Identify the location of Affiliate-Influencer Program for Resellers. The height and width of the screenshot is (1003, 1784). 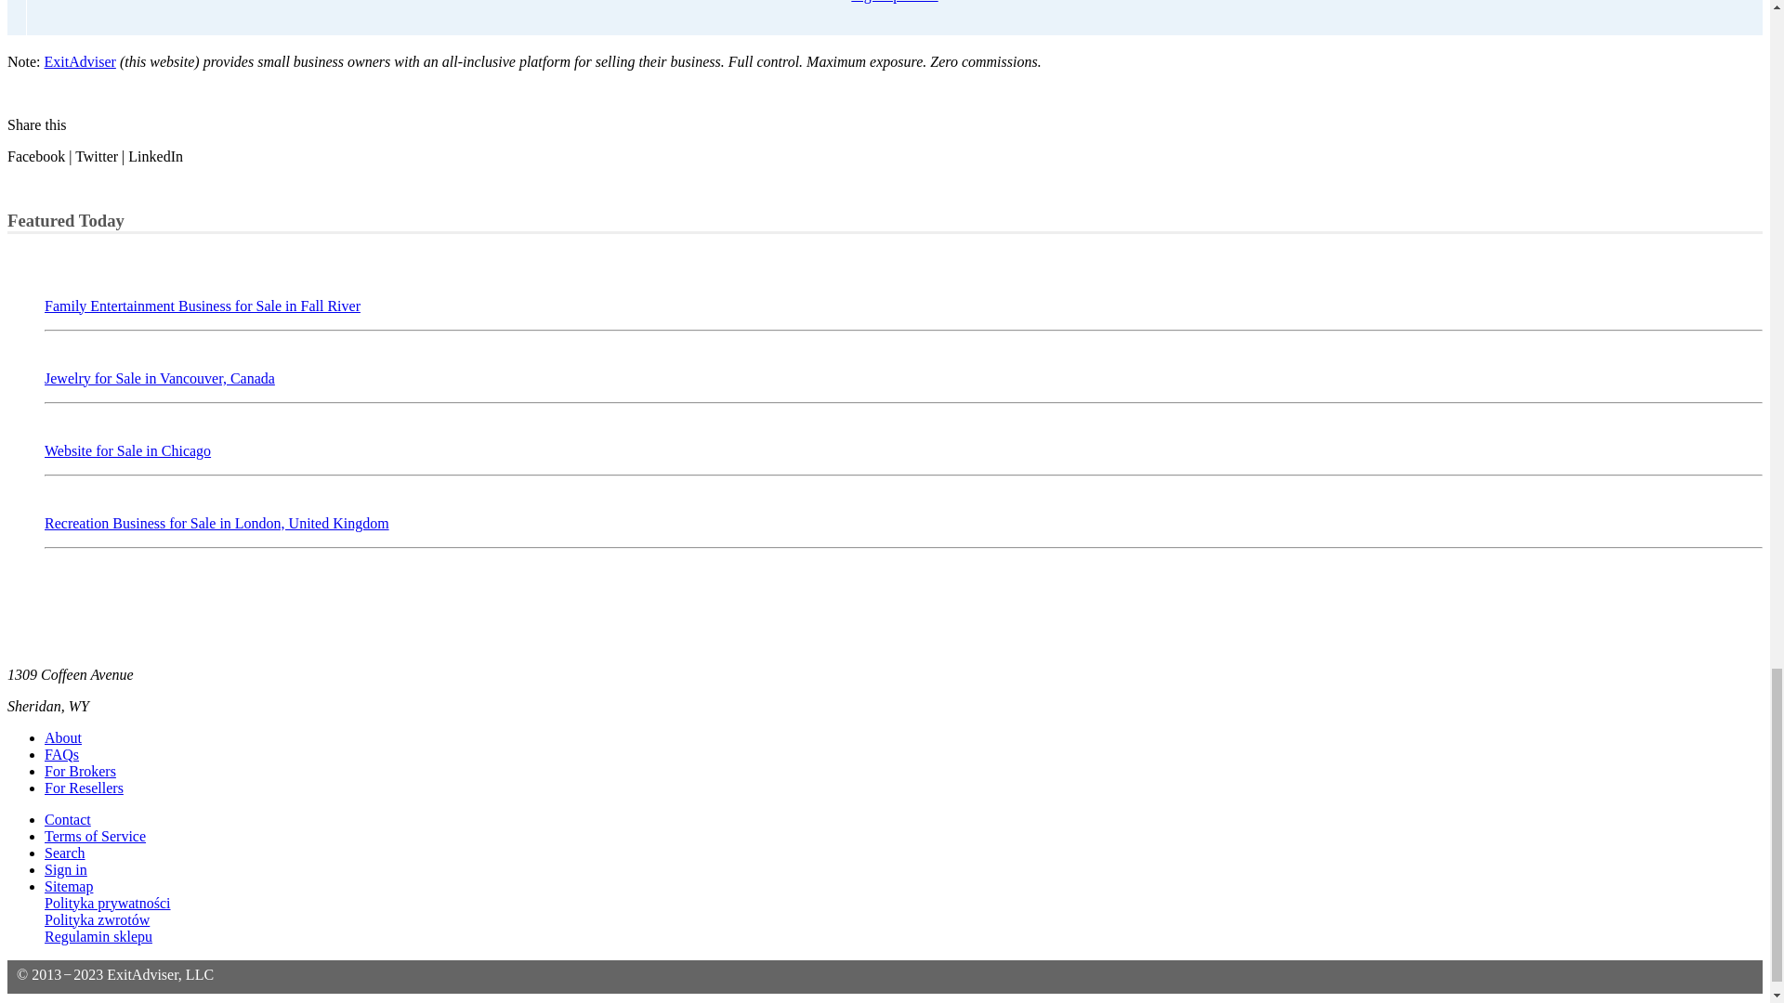
(84, 788).